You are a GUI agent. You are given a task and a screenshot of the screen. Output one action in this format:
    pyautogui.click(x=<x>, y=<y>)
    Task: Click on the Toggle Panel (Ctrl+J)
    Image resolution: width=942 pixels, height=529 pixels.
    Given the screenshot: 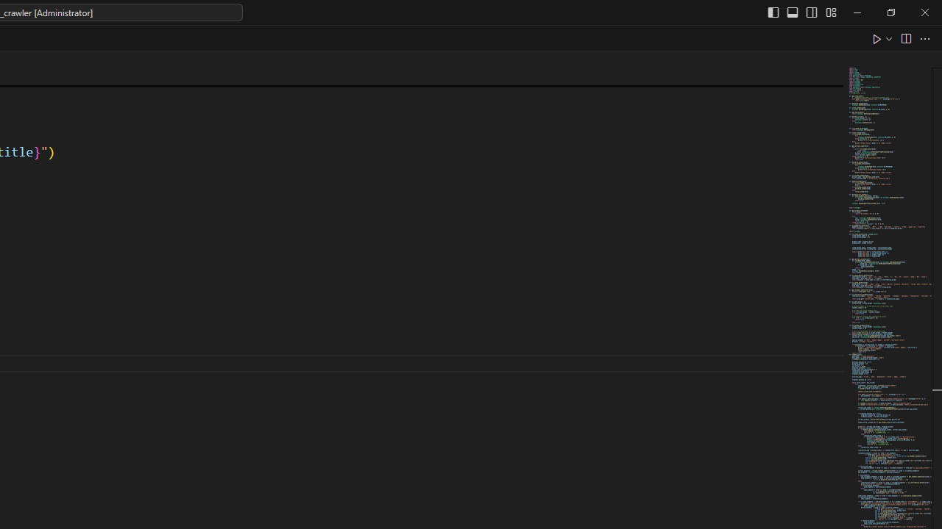 What is the action you would take?
    pyautogui.click(x=793, y=12)
    